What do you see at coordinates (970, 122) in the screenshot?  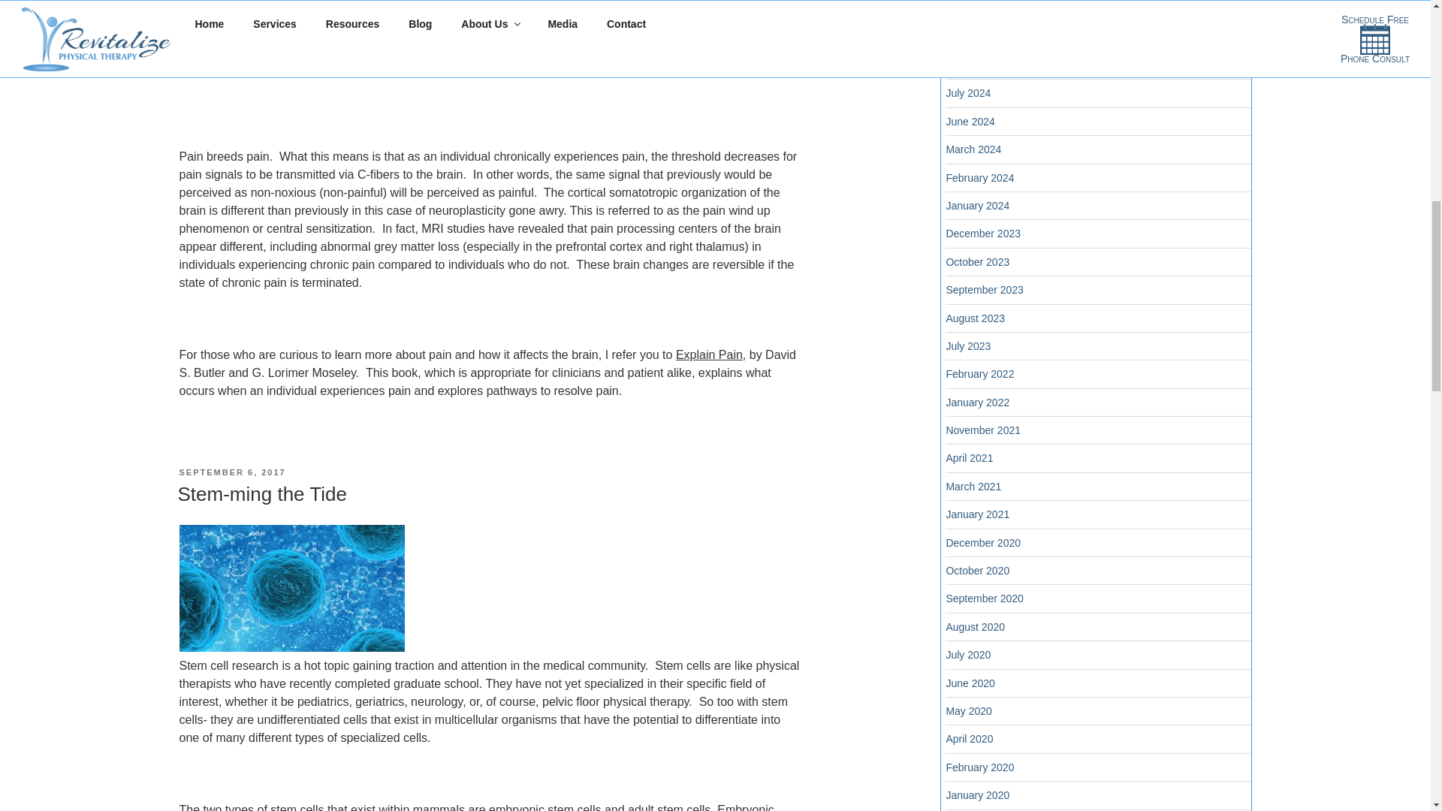 I see `June 2024` at bounding box center [970, 122].